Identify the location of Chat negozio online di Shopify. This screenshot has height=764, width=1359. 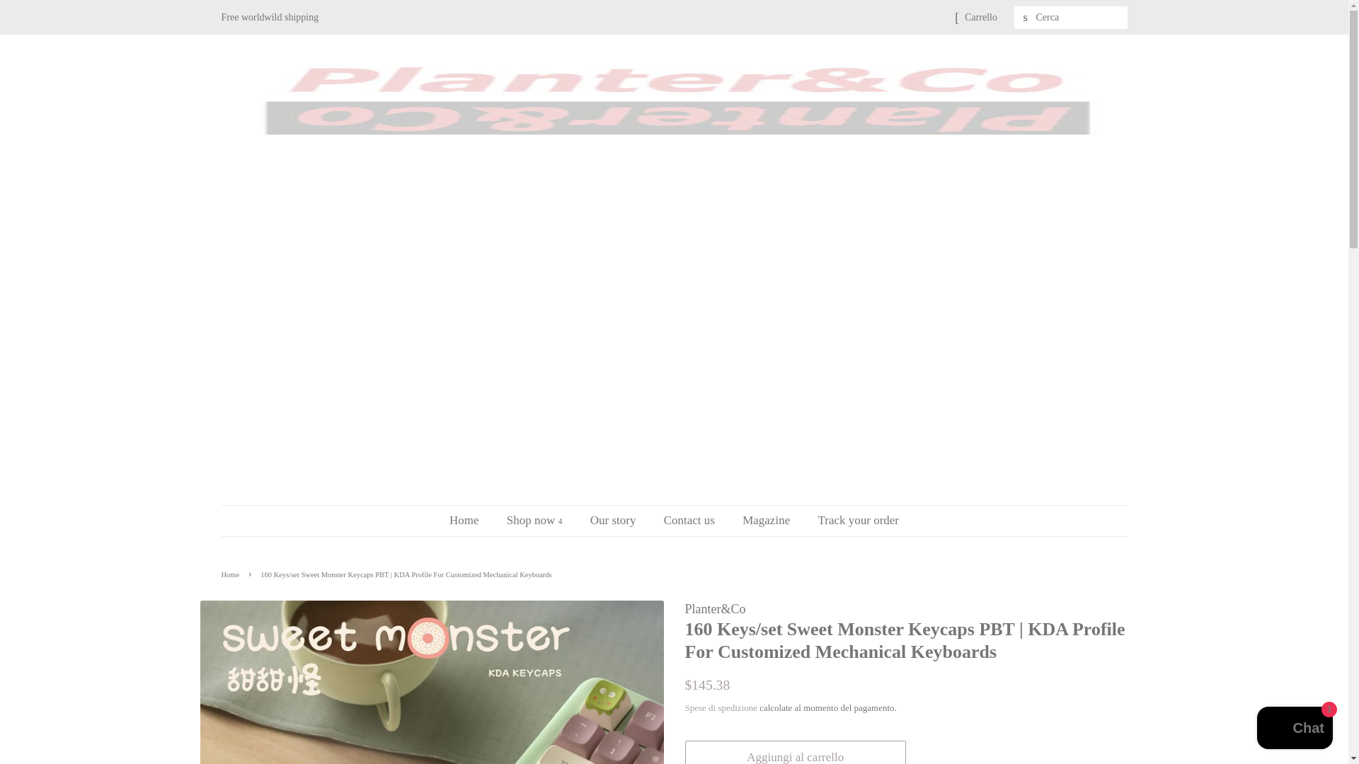
(1295, 729).